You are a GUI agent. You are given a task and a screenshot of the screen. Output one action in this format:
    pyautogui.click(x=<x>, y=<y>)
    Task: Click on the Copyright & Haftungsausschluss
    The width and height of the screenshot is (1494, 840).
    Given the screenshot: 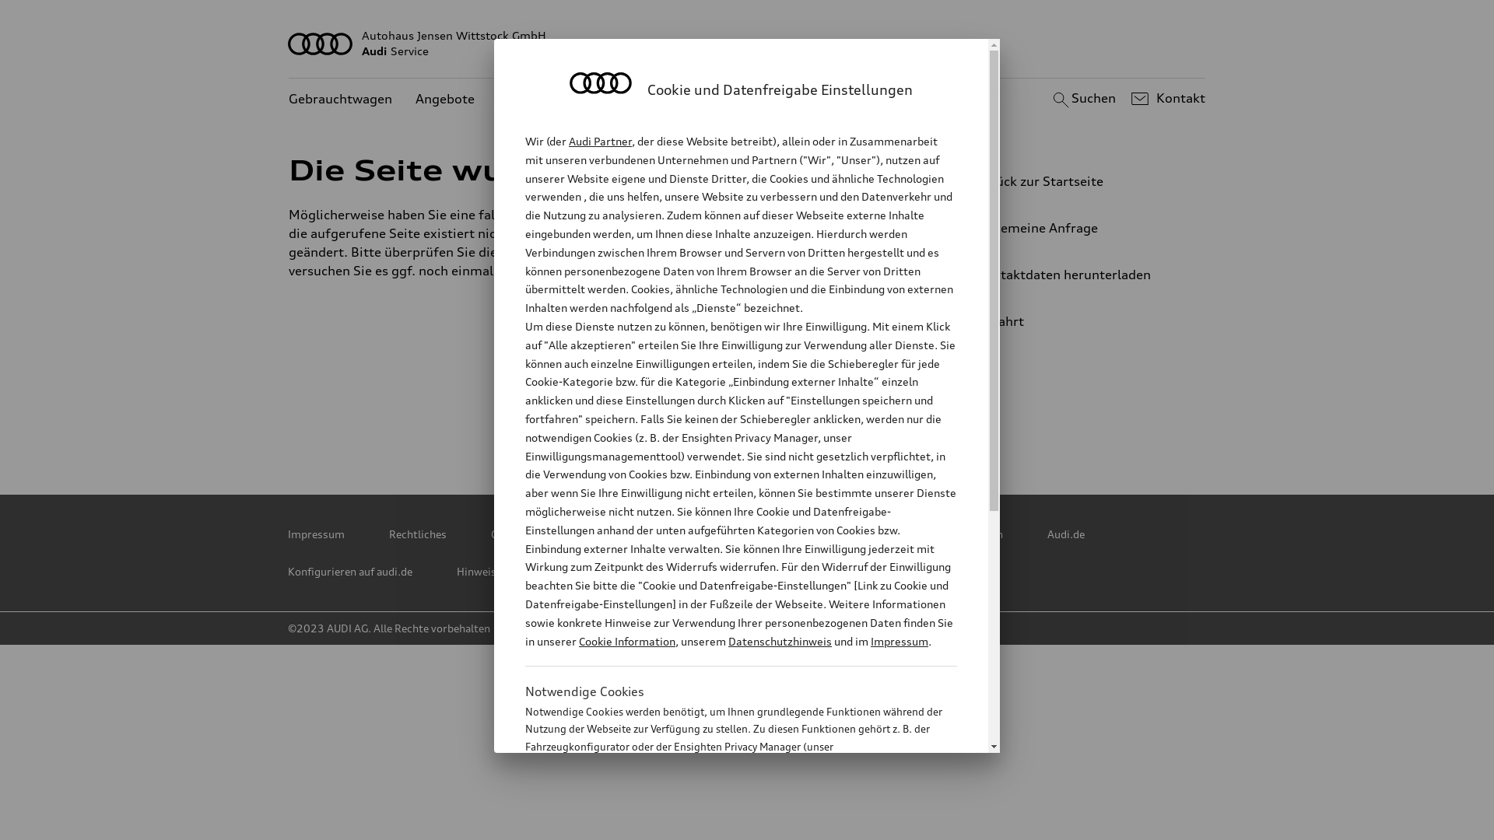 What is the action you would take?
    pyautogui.click(x=573, y=534)
    